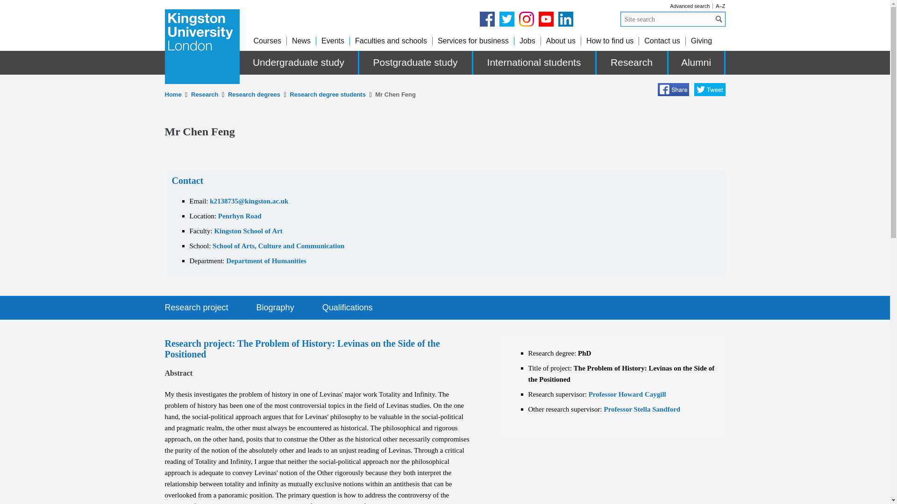 The width and height of the screenshot is (897, 504). What do you see at coordinates (546, 19) in the screenshot?
I see `YouTube` at bounding box center [546, 19].